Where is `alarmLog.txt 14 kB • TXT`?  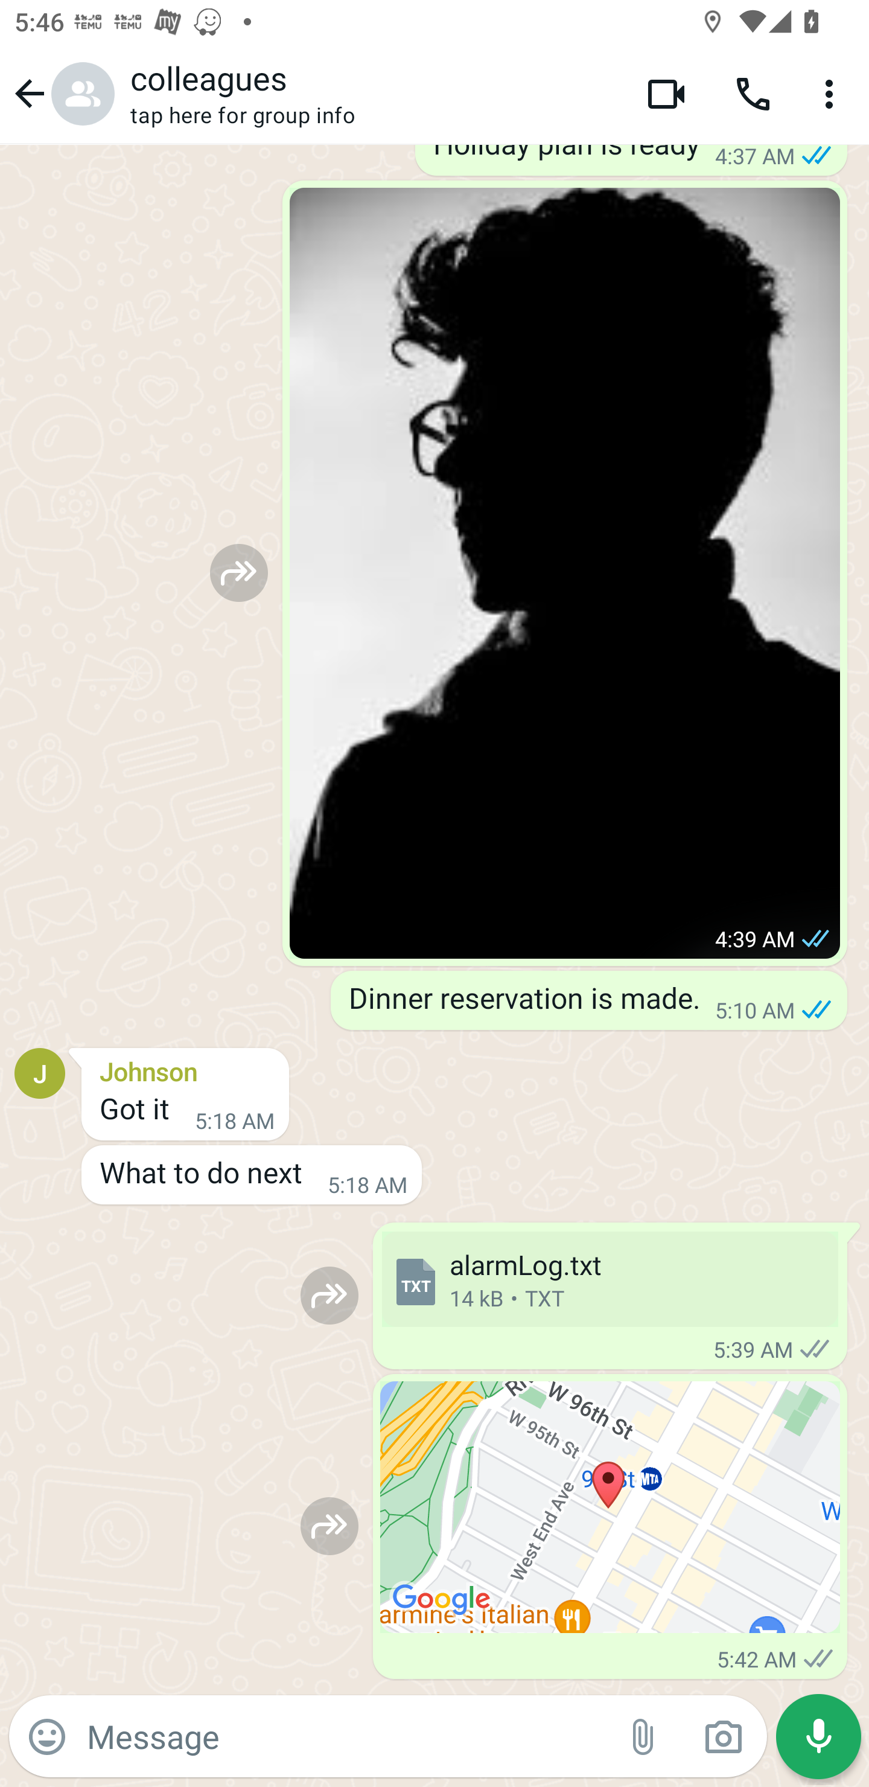
alarmLog.txt 14 kB • TXT is located at coordinates (610, 1279).